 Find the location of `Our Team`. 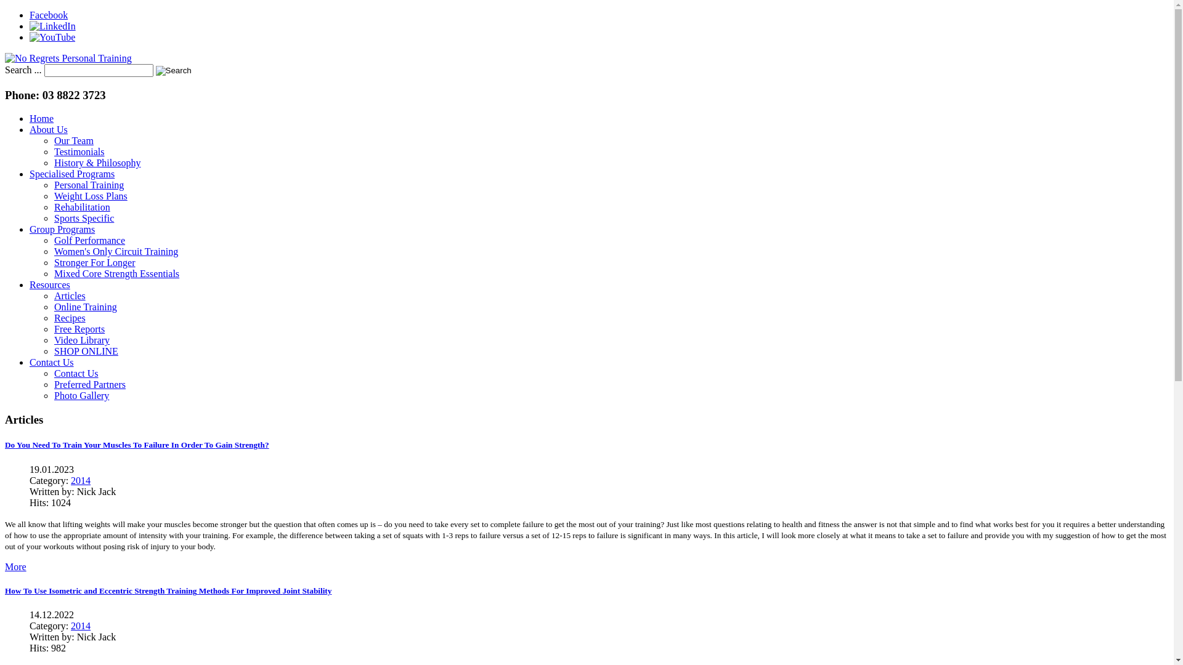

Our Team is located at coordinates (74, 140).